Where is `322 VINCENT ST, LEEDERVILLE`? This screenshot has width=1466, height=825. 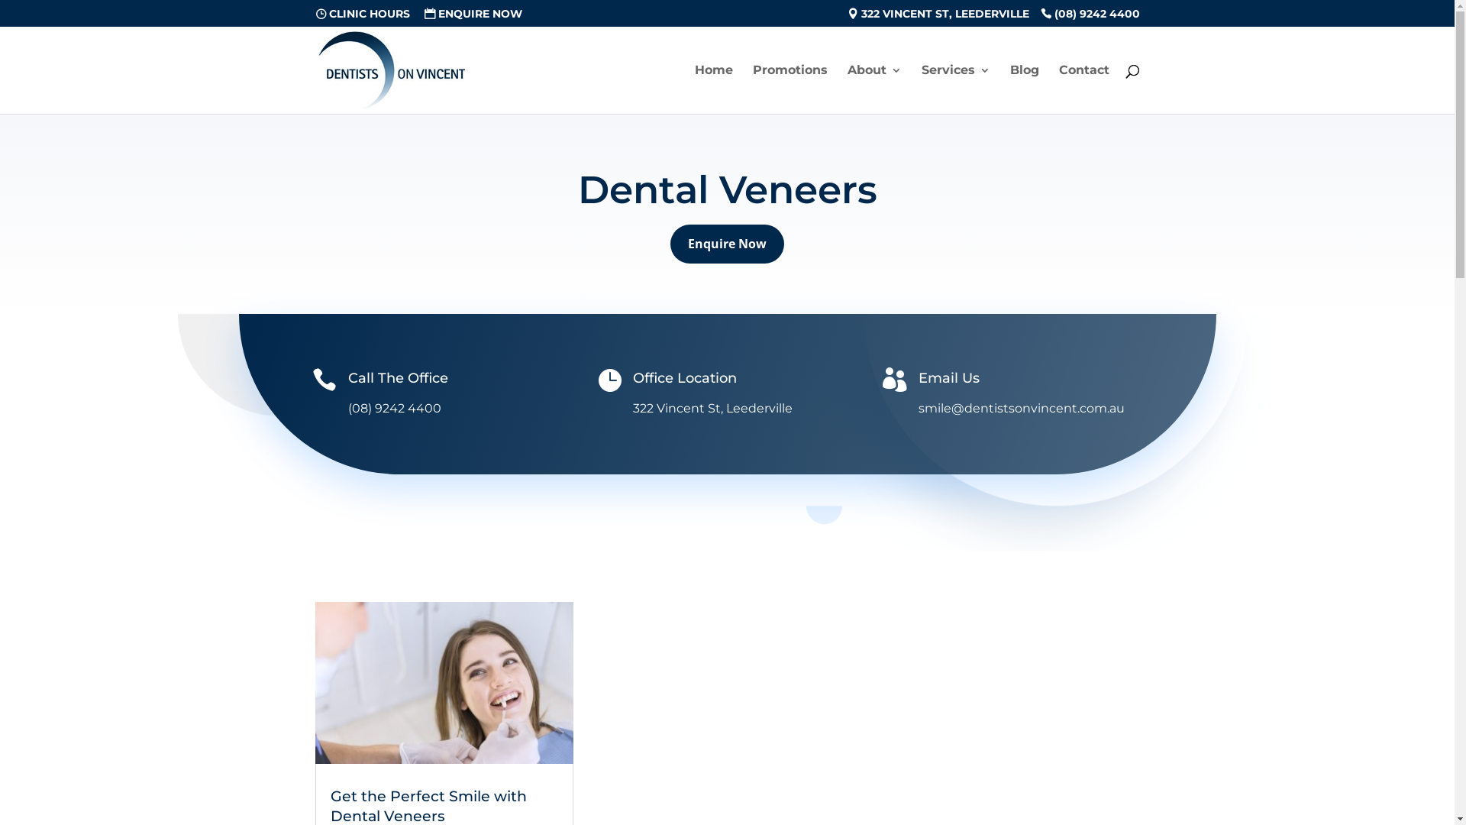 322 VINCENT ST, LEEDERVILLE is located at coordinates (938, 17).